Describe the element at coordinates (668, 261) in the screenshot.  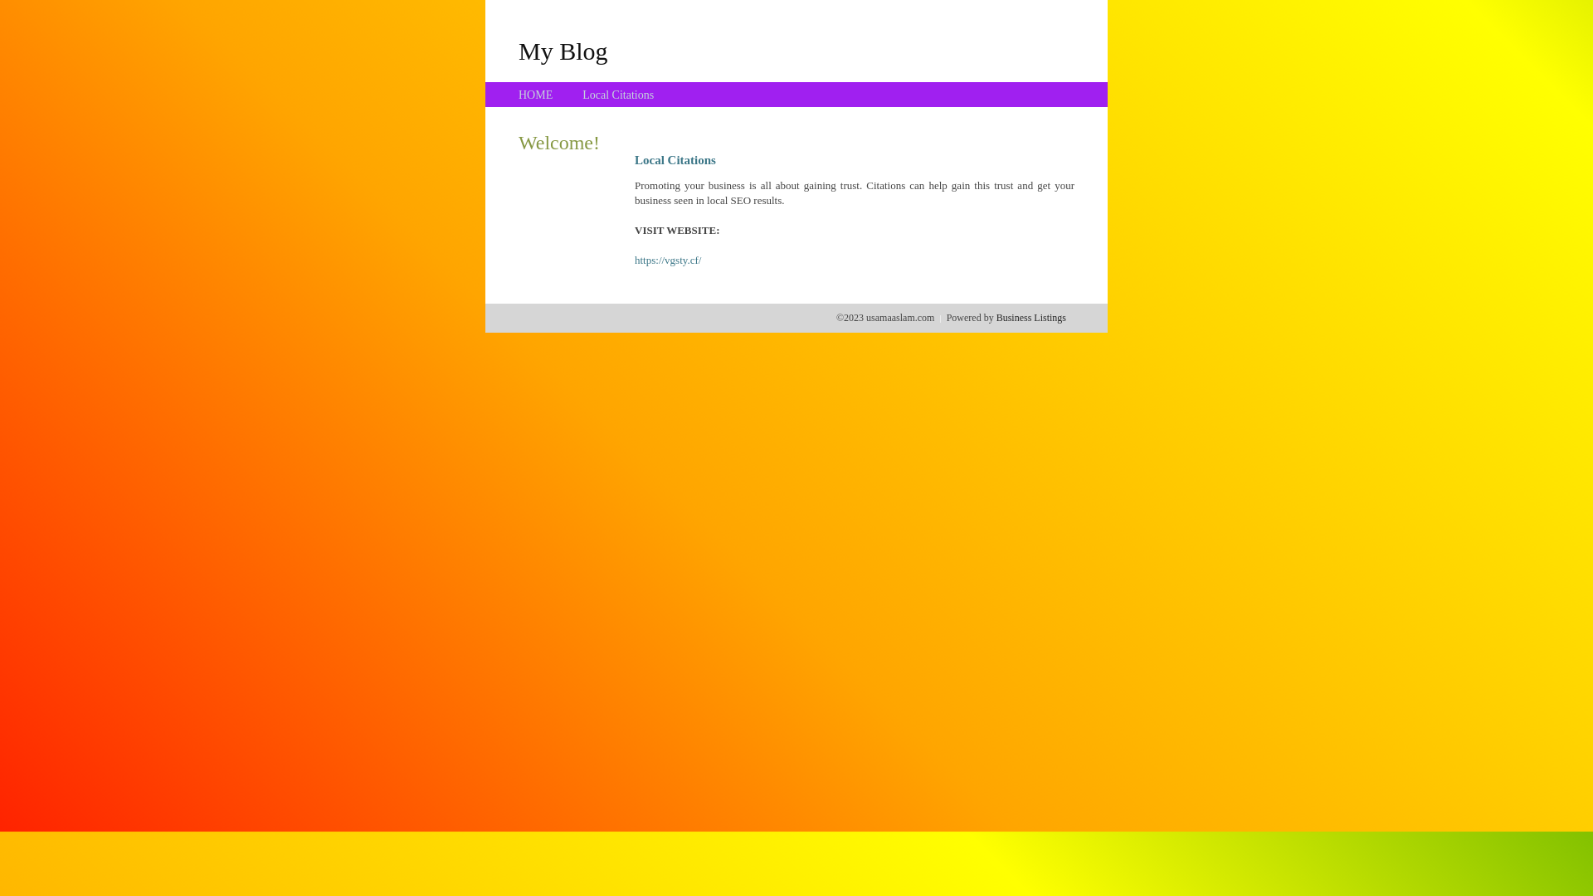
I see `https://vgsty.cf/` at that location.